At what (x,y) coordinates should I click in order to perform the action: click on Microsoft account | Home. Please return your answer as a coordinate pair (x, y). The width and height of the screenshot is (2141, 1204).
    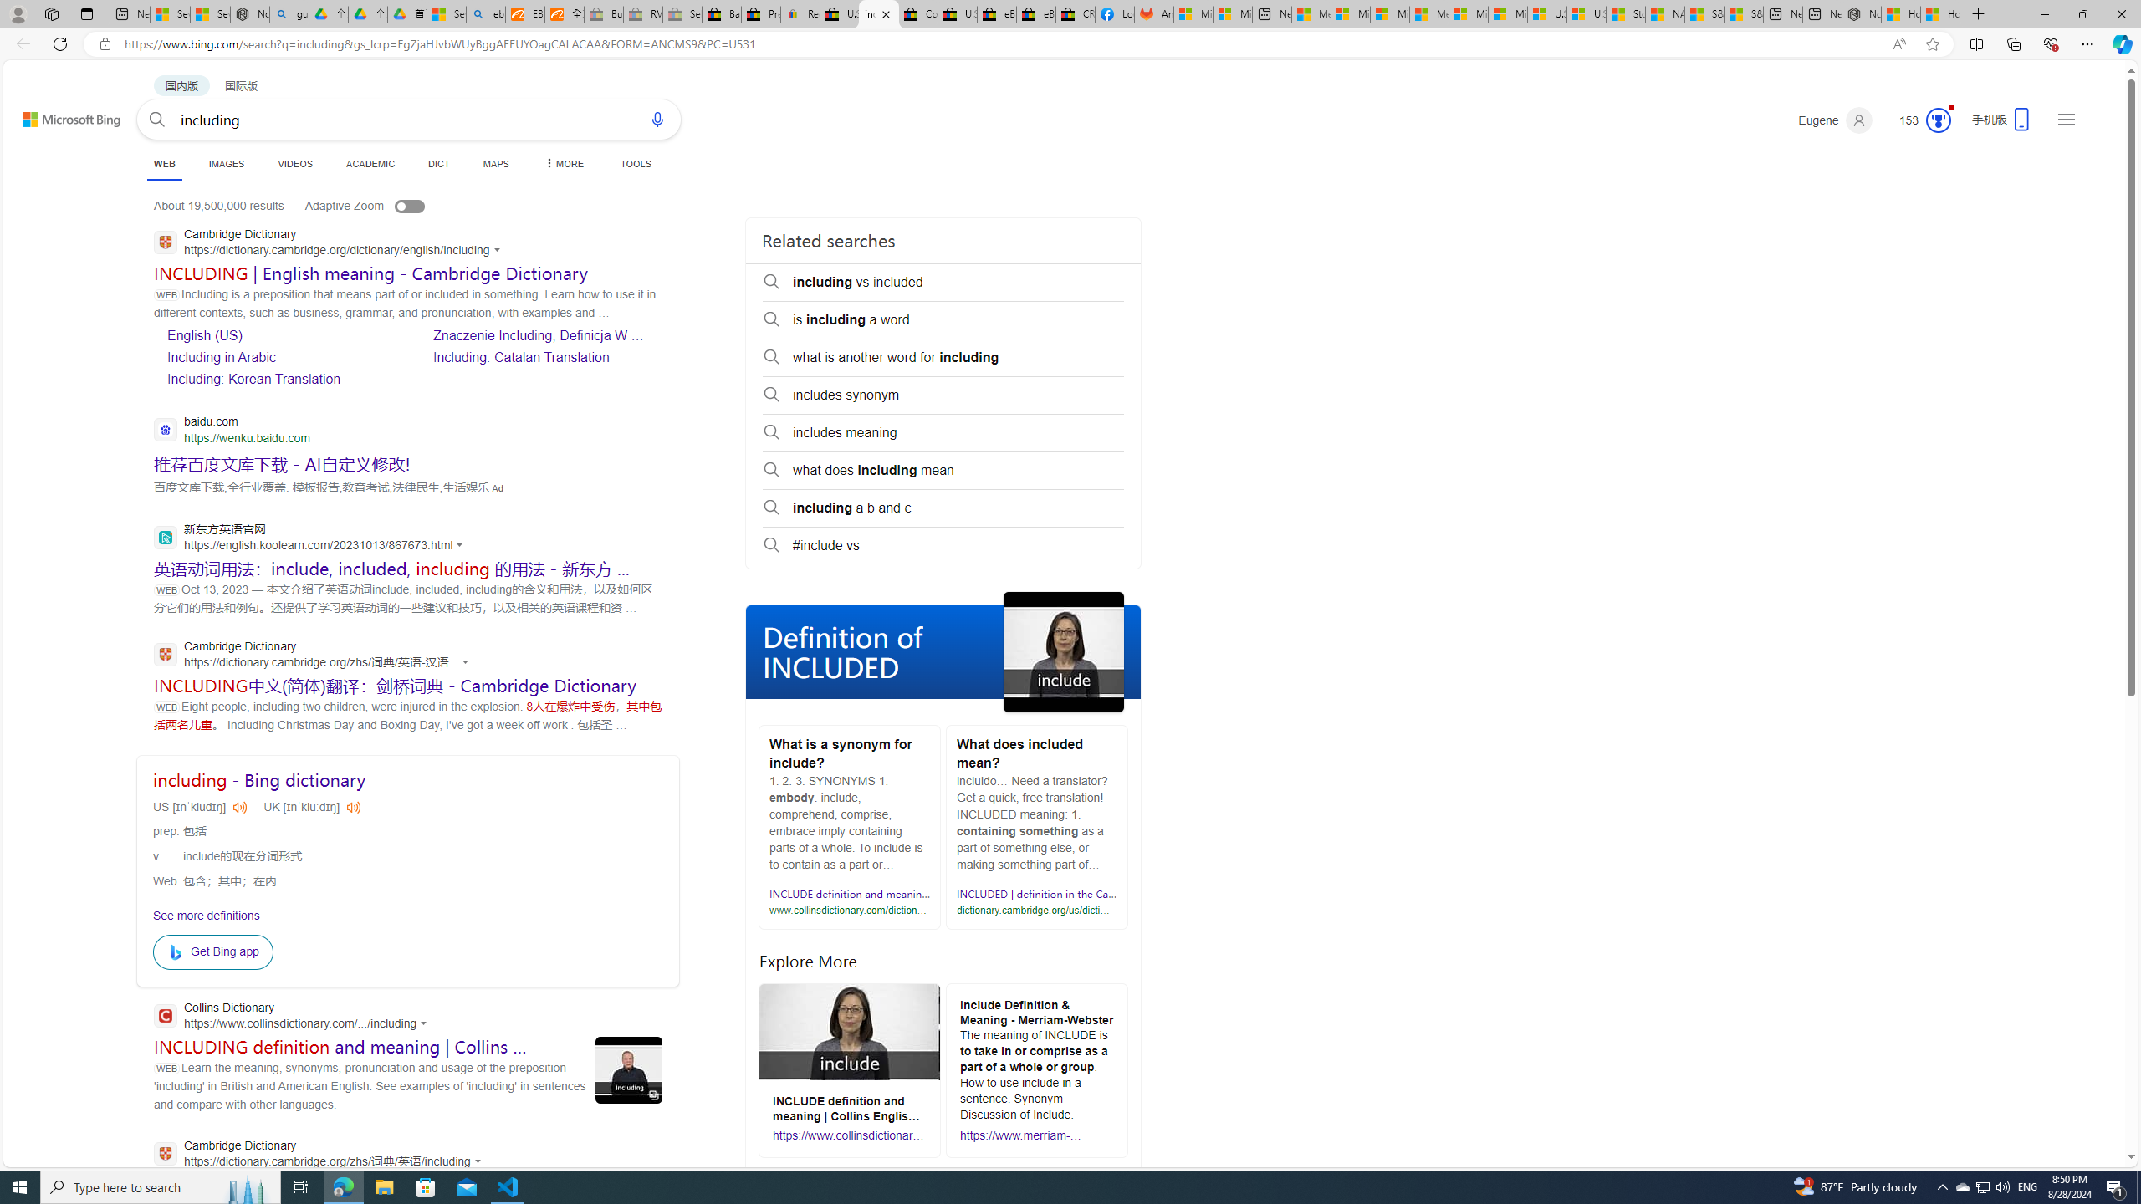
    Looking at the image, I should click on (1390, 14).